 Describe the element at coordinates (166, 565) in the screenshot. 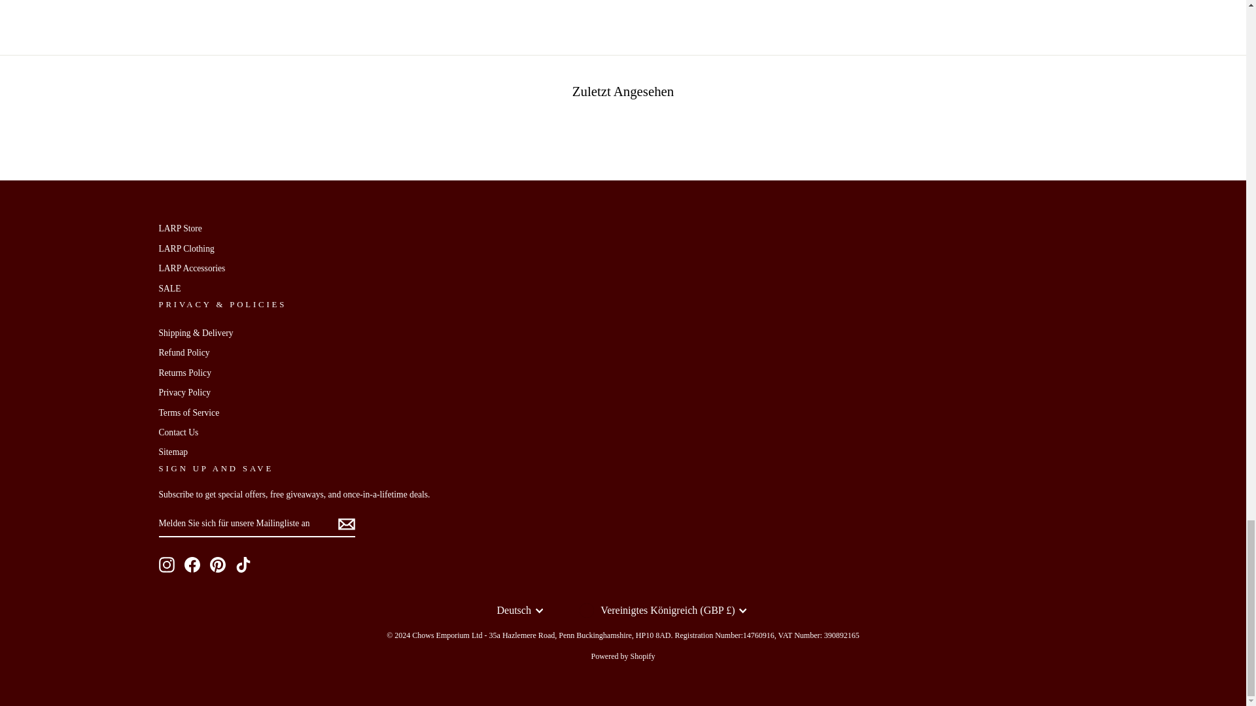

I see `Chows Emporium Ltd auf Instagram` at that location.